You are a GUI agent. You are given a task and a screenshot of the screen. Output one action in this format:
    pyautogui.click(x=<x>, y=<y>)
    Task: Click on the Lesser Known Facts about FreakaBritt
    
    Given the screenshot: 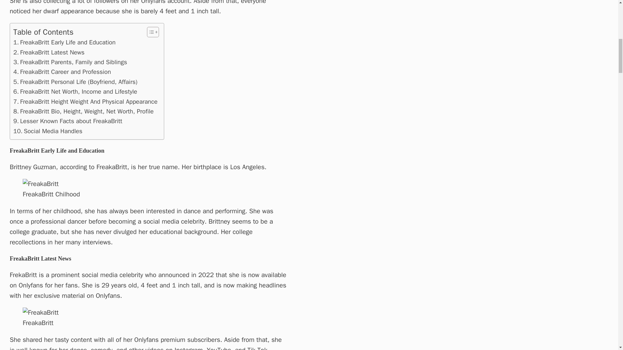 What is the action you would take?
    pyautogui.click(x=67, y=121)
    